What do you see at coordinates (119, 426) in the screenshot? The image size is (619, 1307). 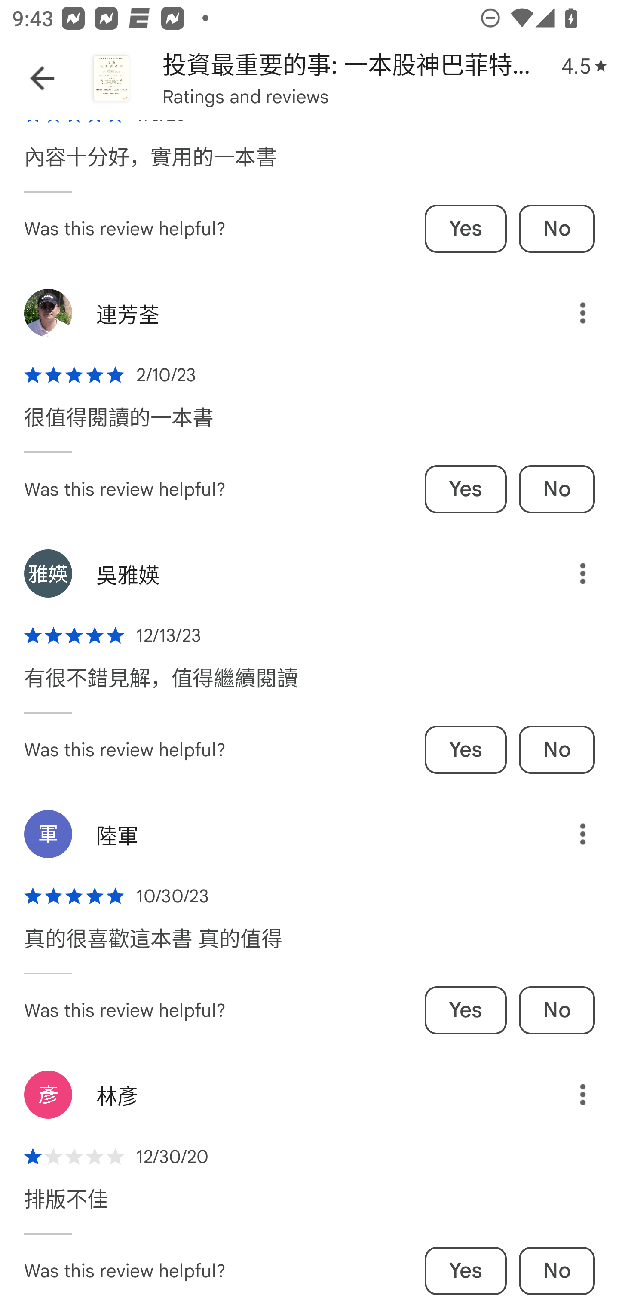 I see `很值得閱讀的一本書` at bounding box center [119, 426].